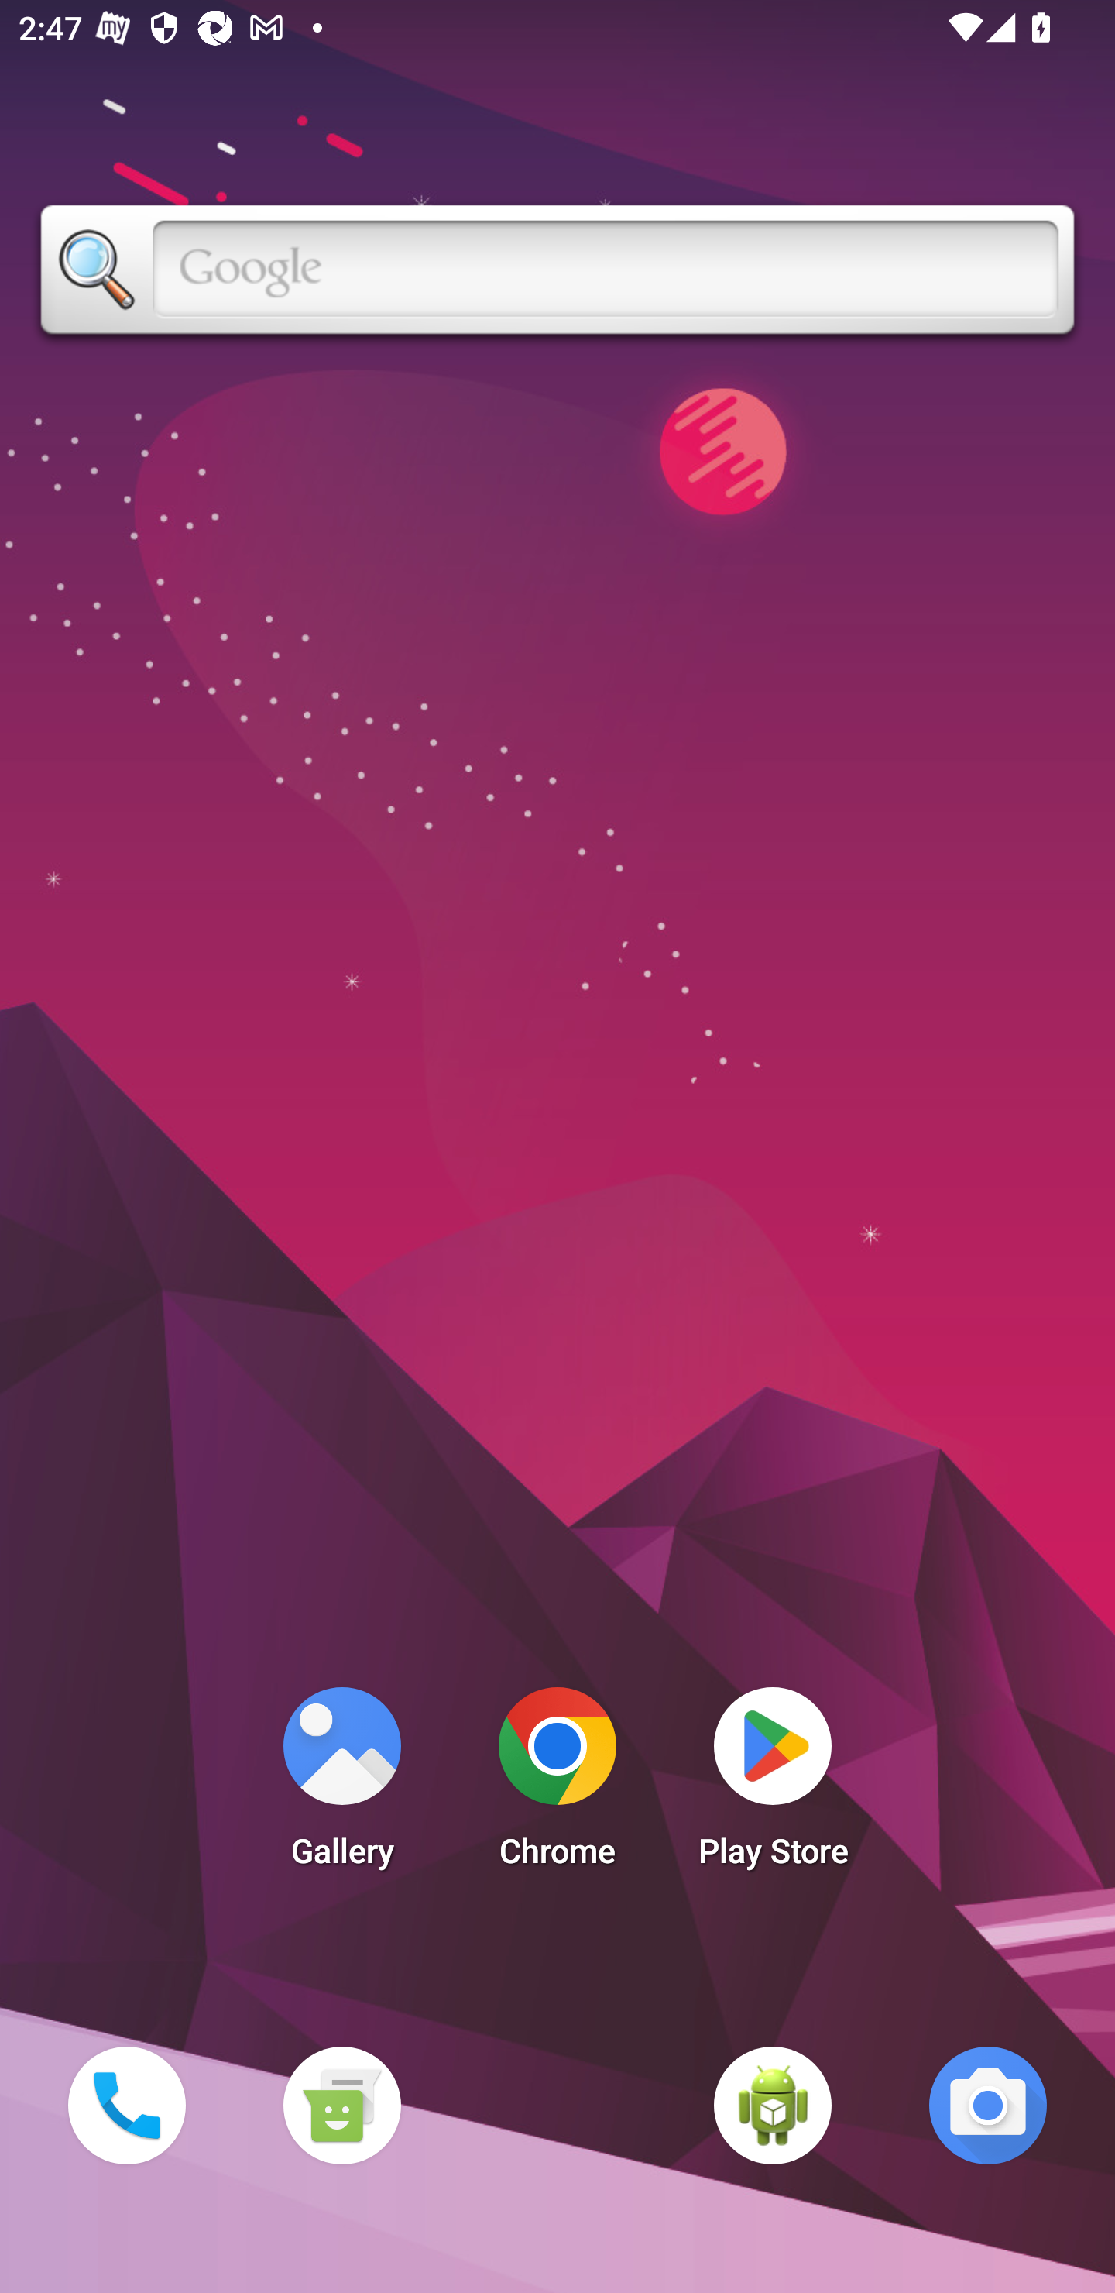 This screenshot has height=2293, width=1115. I want to click on Messaging, so click(341, 2105).